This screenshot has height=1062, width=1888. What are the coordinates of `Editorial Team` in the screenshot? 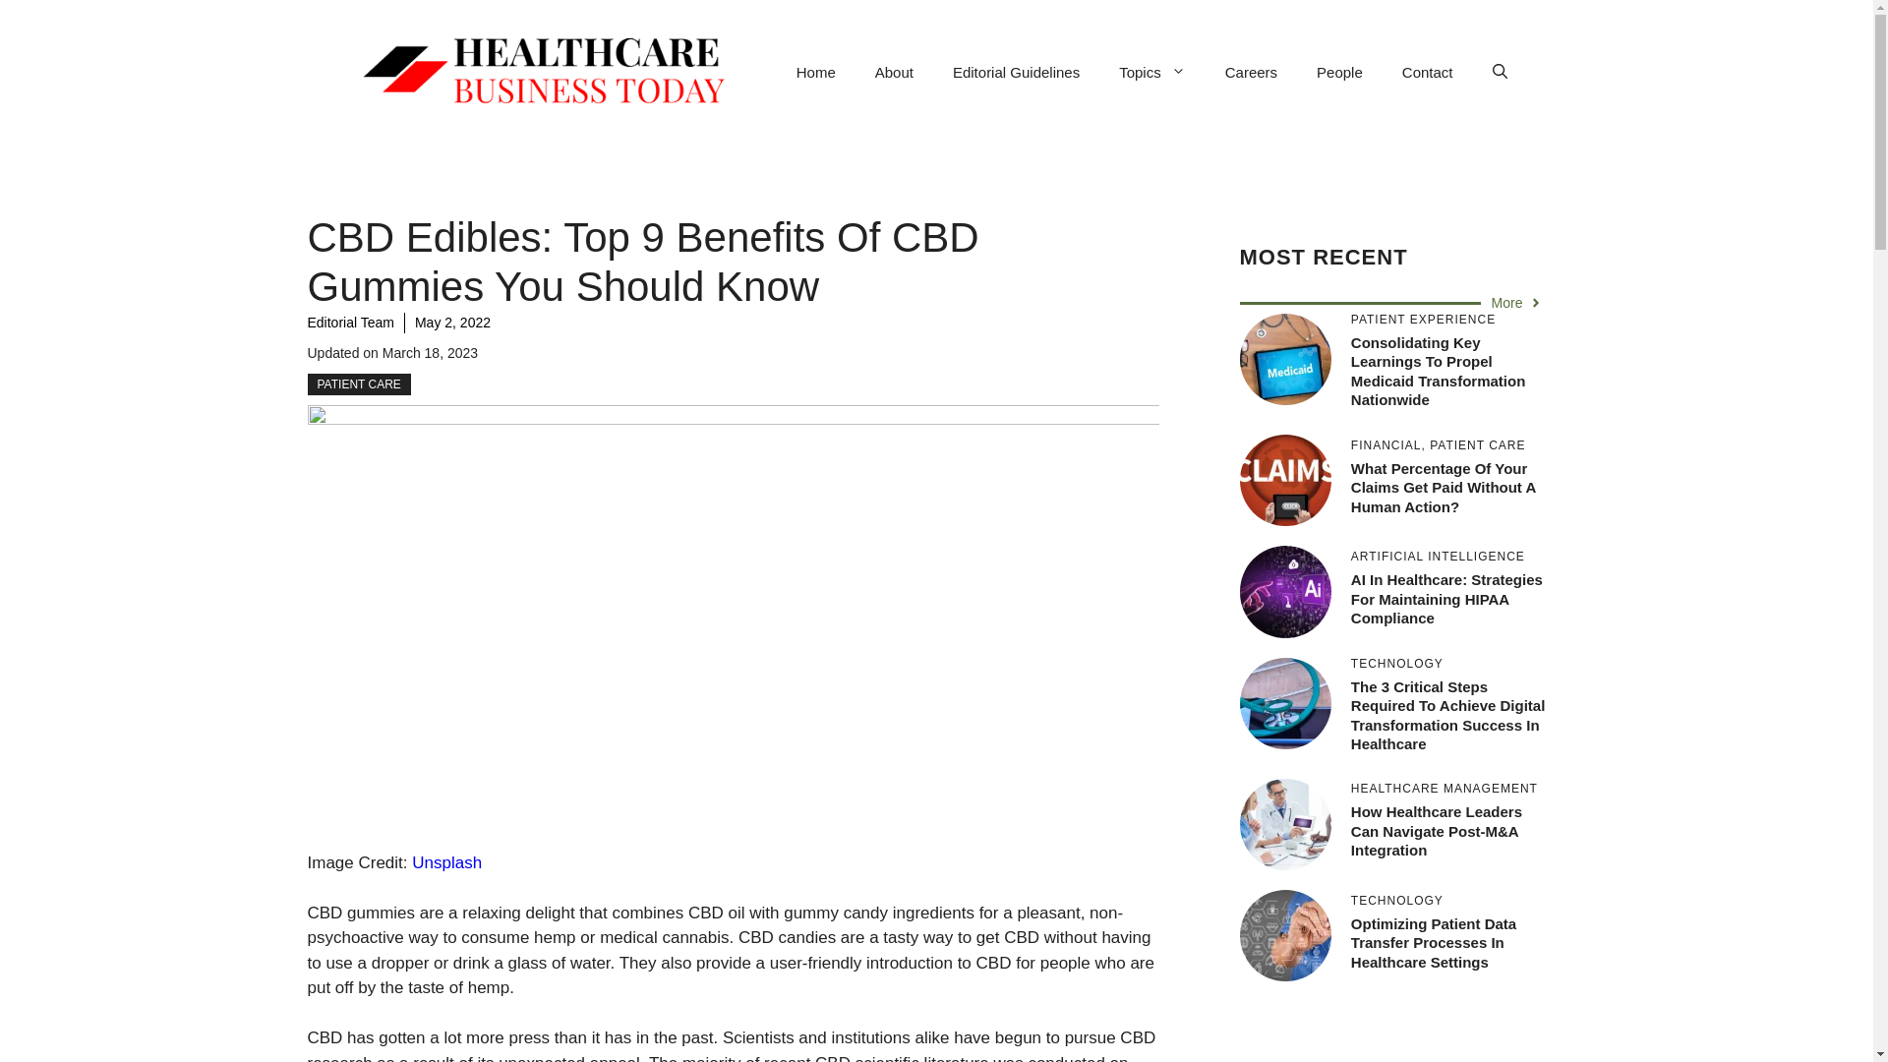 It's located at (349, 322).